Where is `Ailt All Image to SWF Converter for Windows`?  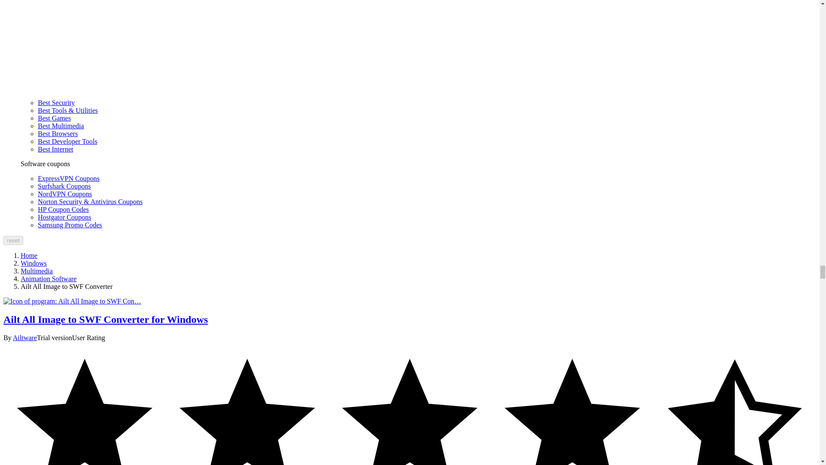
Ailt All Image to SWF Converter for Windows is located at coordinates (72, 301).